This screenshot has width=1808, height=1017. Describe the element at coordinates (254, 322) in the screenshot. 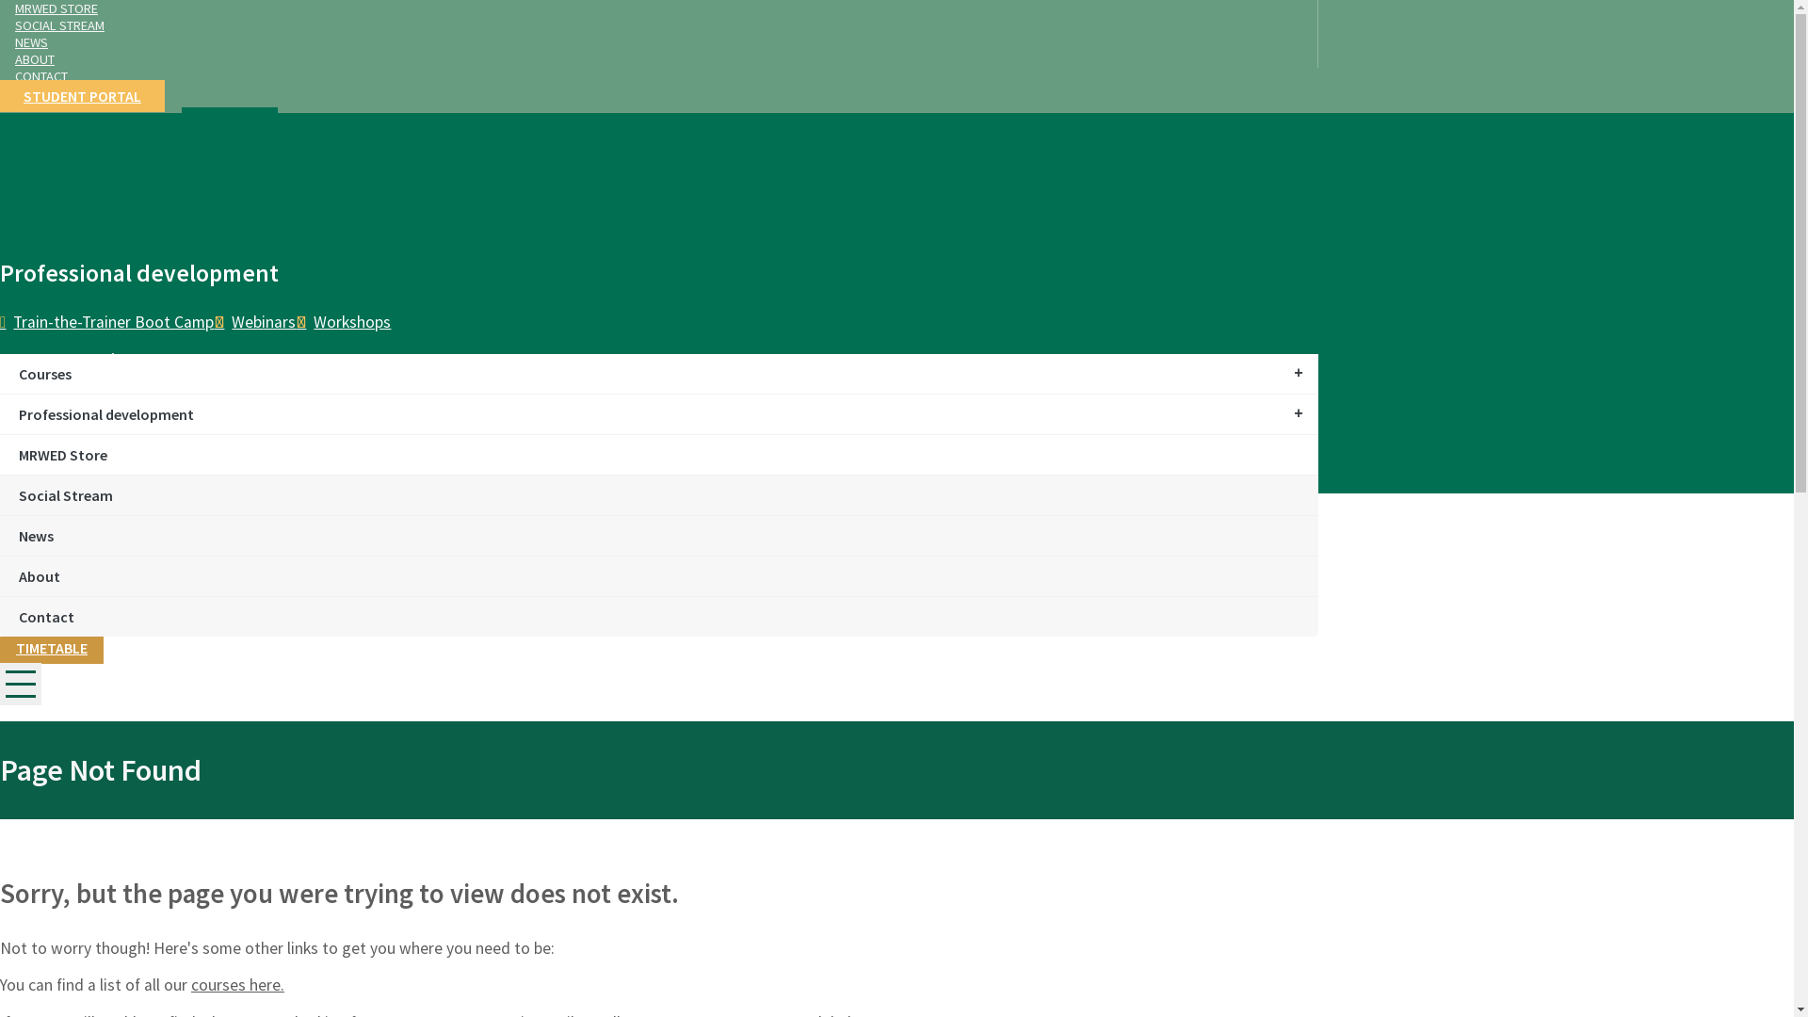

I see `Webinars` at that location.